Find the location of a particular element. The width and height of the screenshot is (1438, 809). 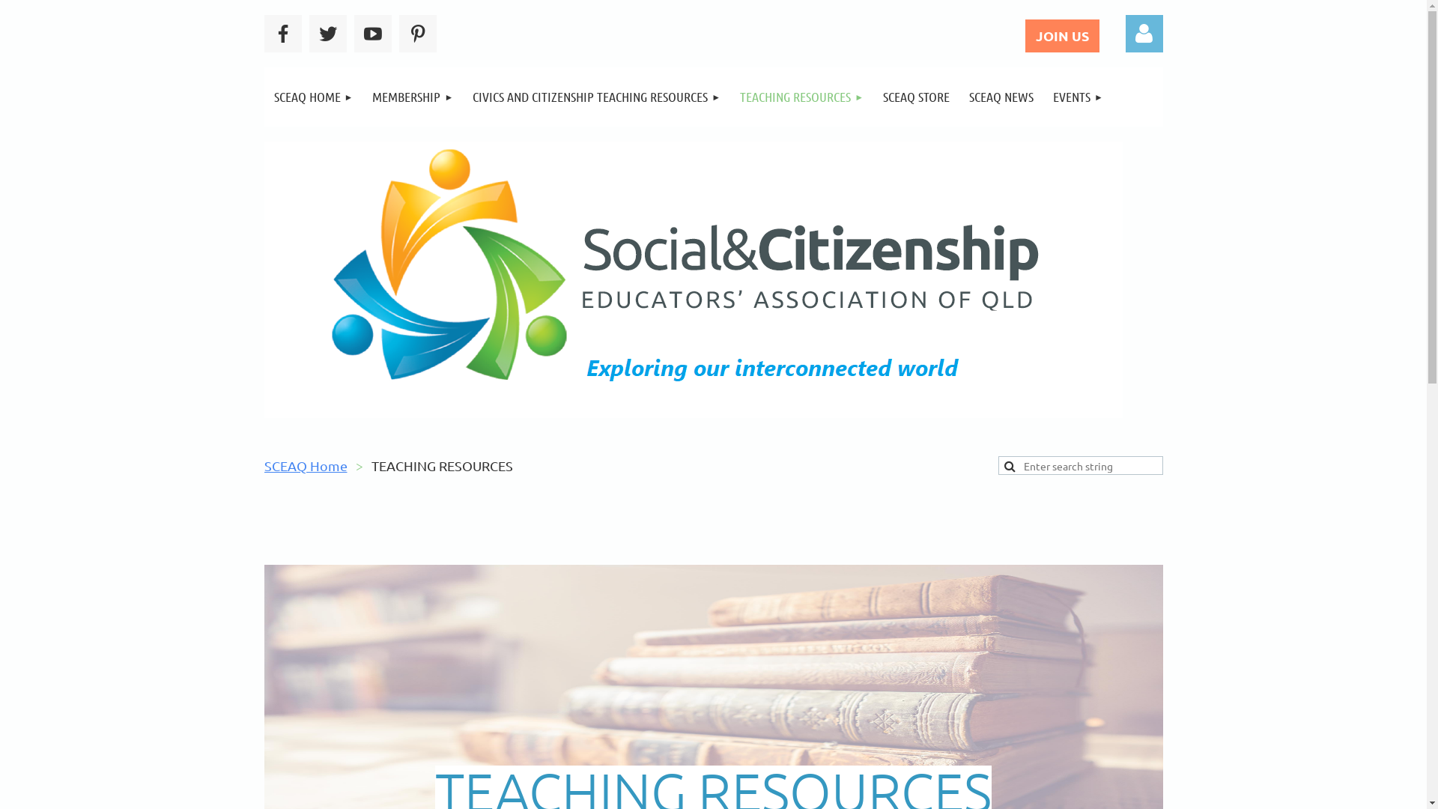

YouTube is located at coordinates (372, 34).